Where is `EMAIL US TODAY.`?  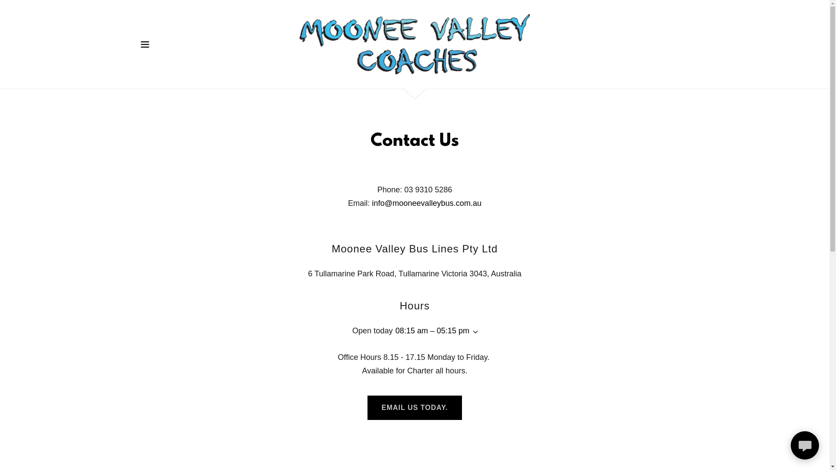
EMAIL US TODAY. is located at coordinates (415, 408).